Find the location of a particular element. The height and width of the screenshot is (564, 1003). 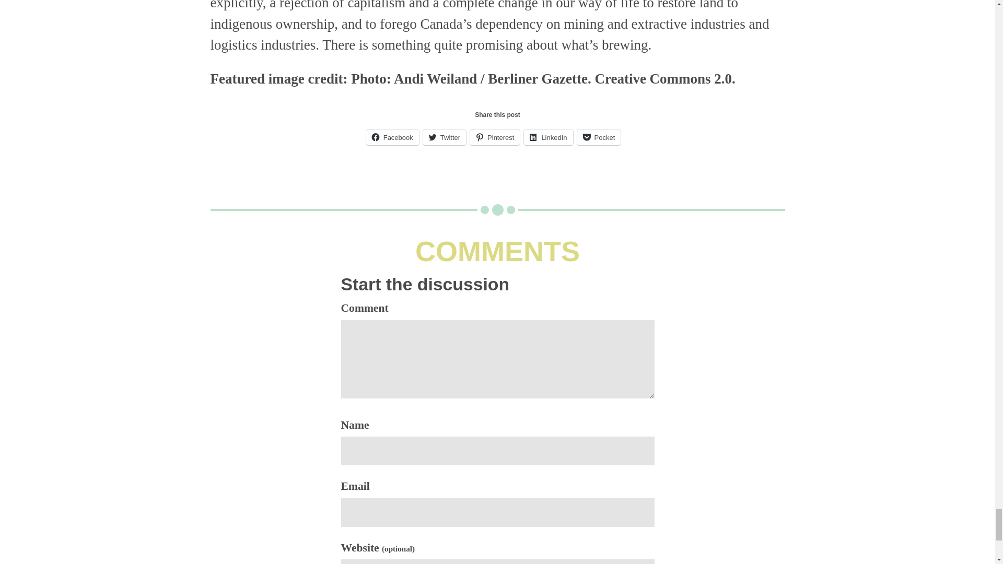

Click to share on Facebook is located at coordinates (392, 137).